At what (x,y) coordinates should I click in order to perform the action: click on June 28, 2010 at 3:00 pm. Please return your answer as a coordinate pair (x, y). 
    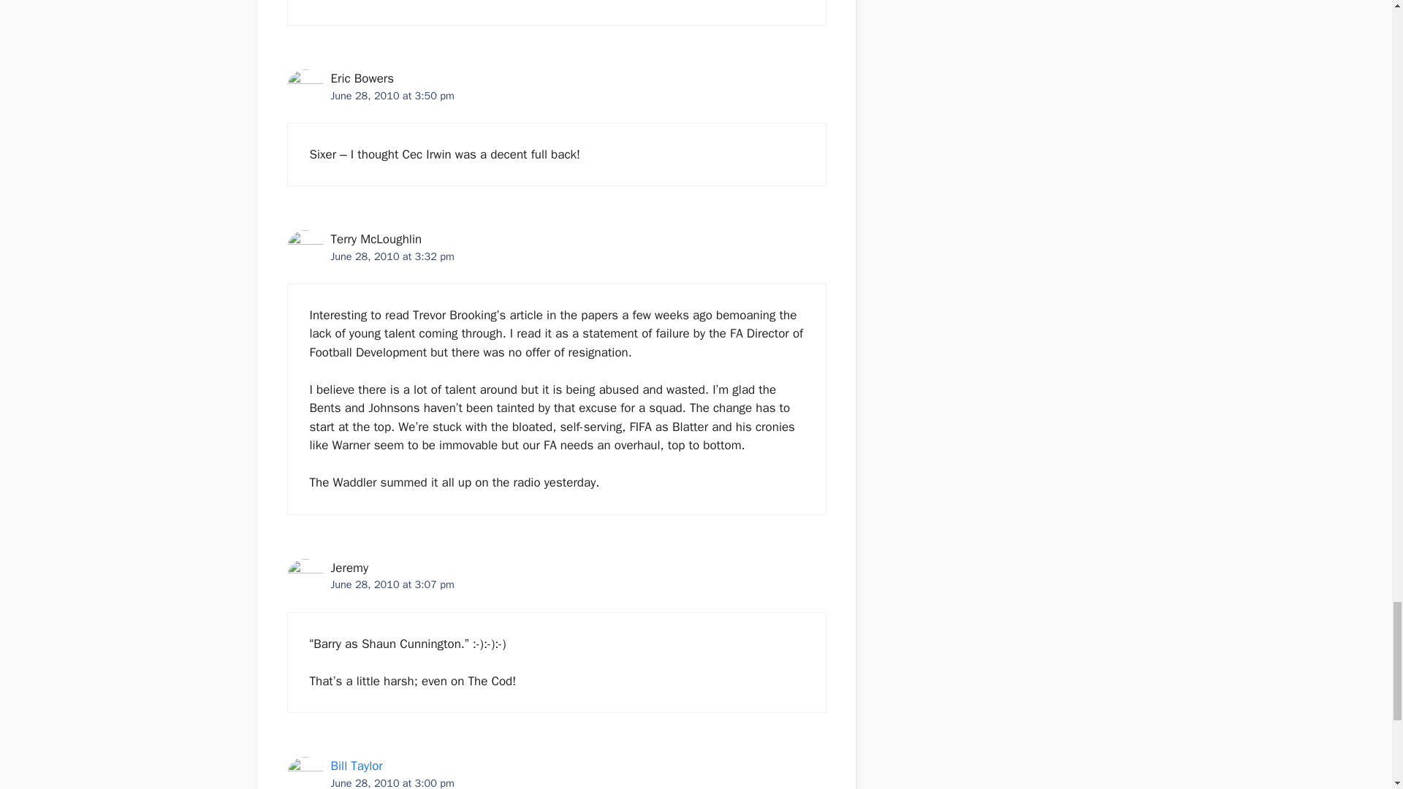
    Looking at the image, I should click on (392, 782).